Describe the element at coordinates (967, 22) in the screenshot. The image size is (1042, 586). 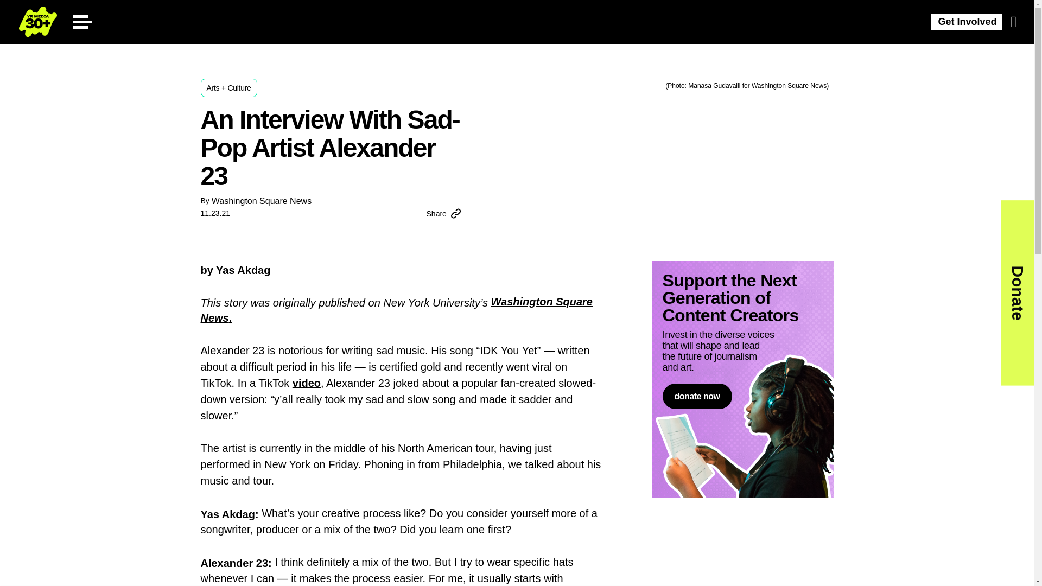
I see `Get Involved` at that location.